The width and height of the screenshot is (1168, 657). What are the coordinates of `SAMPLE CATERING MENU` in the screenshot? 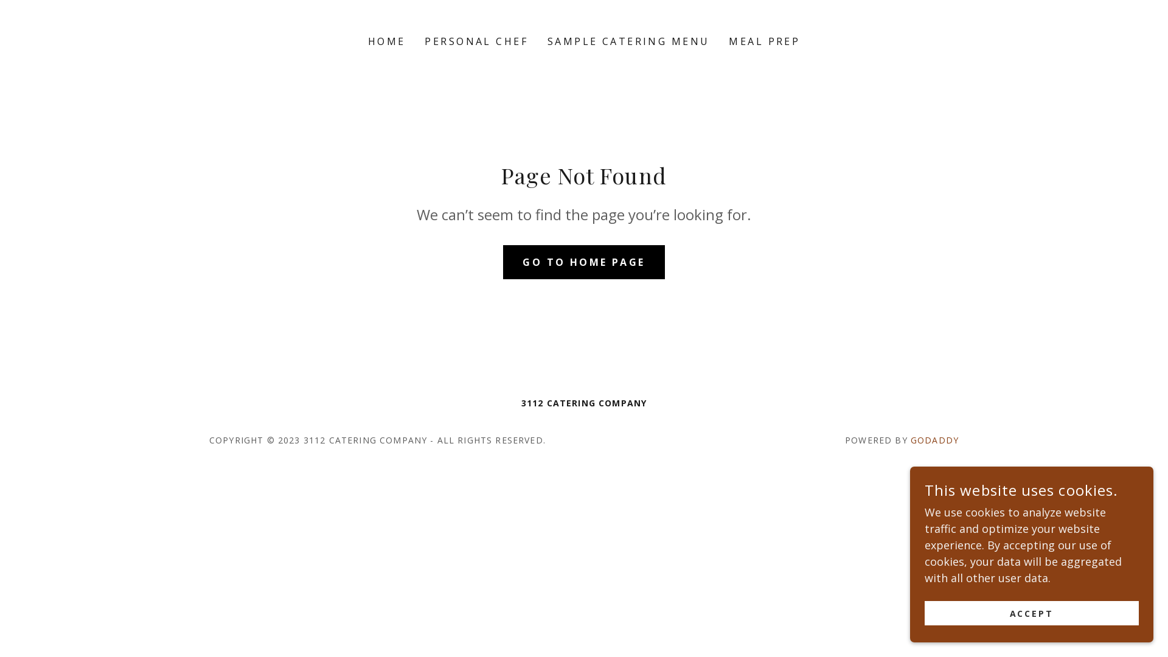 It's located at (628, 41).